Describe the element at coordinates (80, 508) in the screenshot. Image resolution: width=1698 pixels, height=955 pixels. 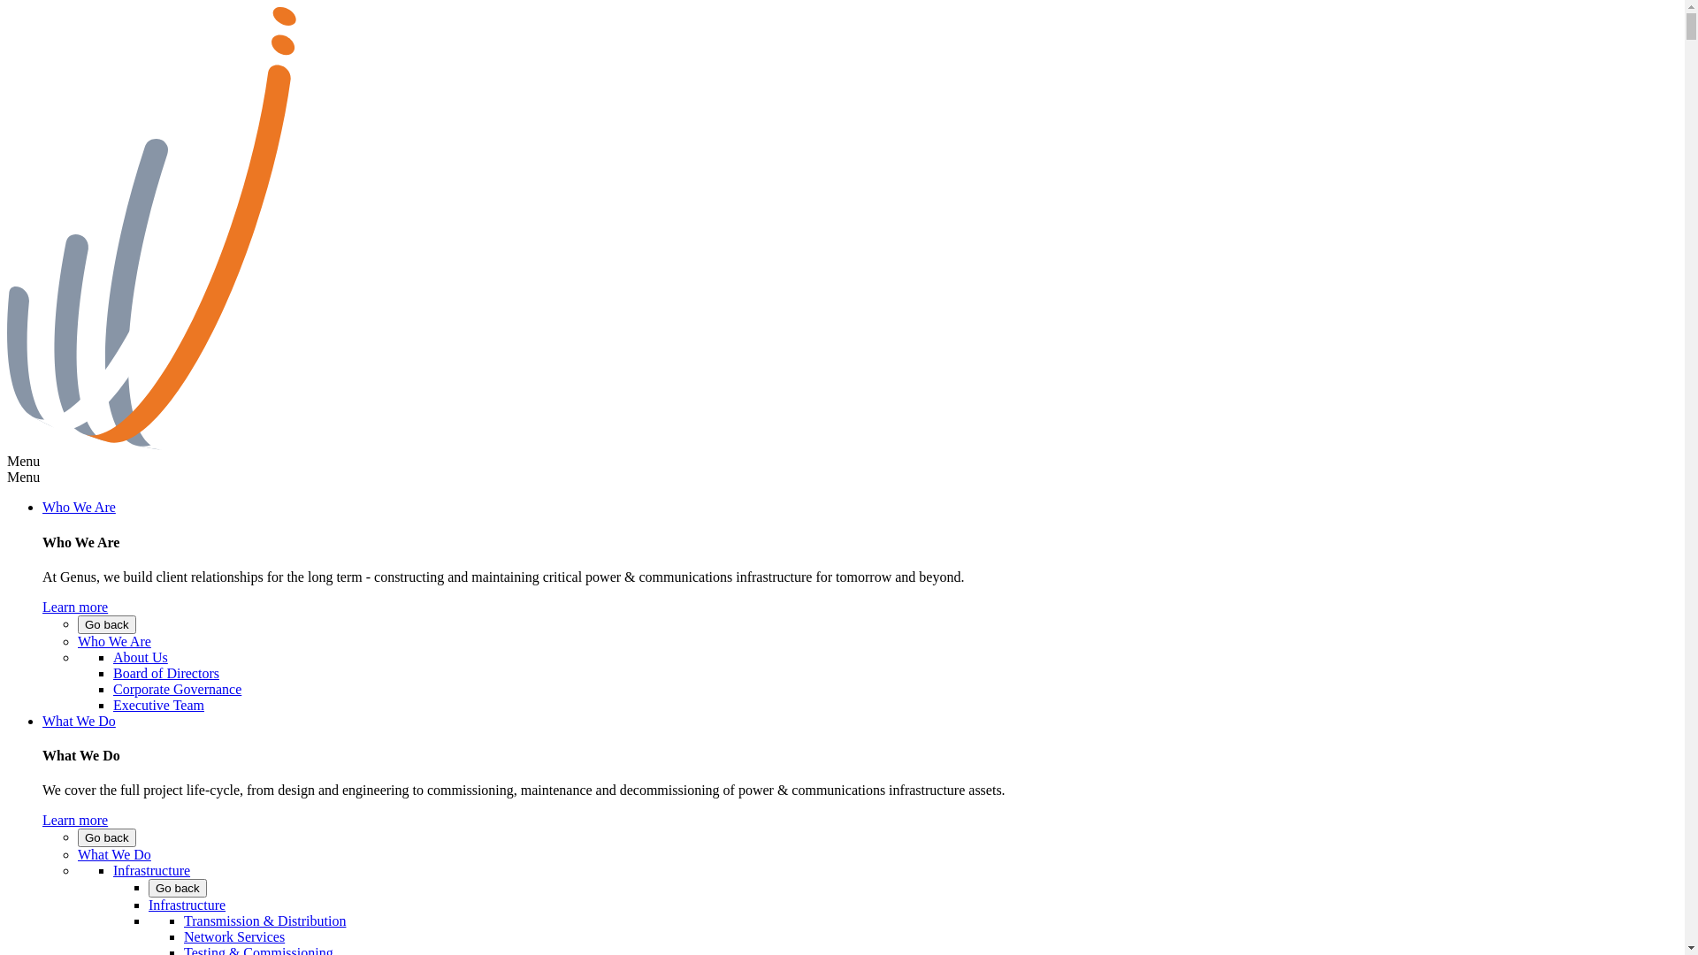
I see `Who We Are` at that location.